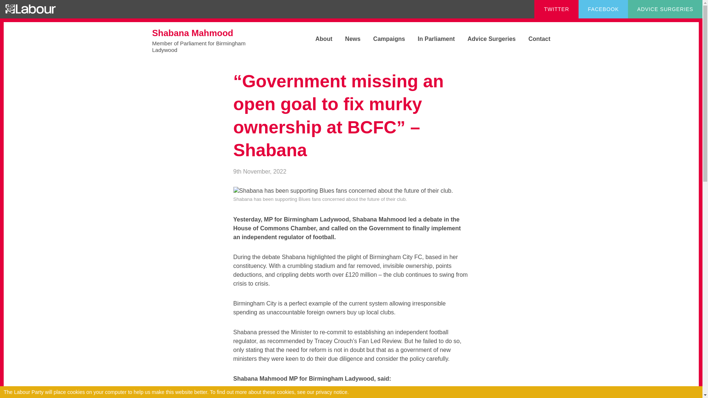  Describe the element at coordinates (556, 9) in the screenshot. I see `TWITTER` at that location.